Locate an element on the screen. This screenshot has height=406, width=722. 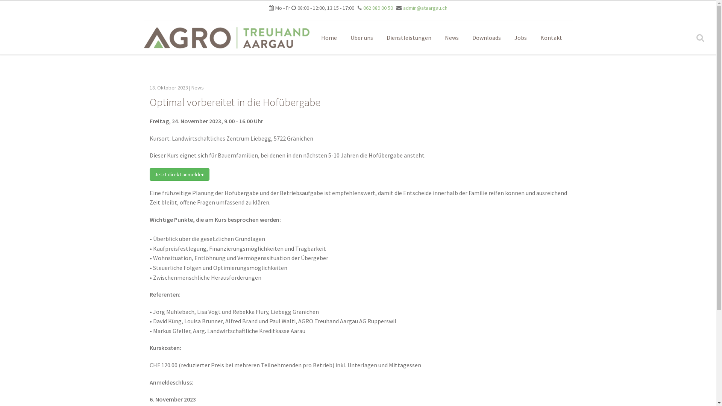
062 889 00 50 is located at coordinates (378, 8).